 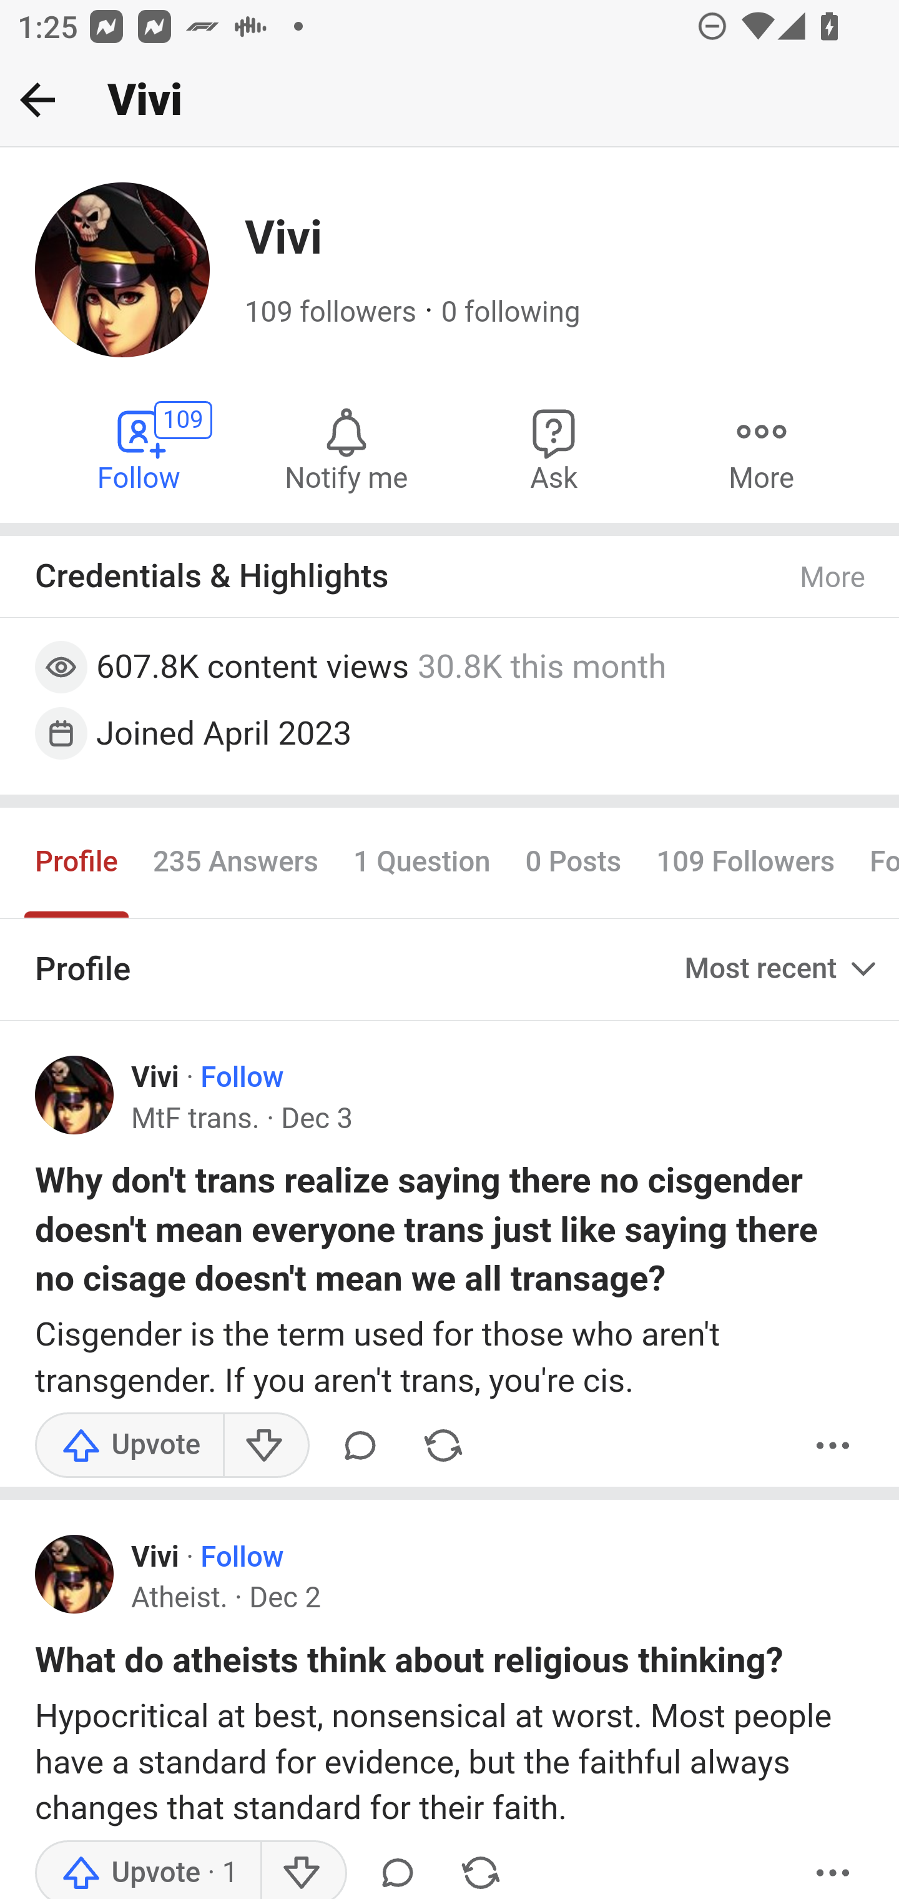 What do you see at coordinates (509, 312) in the screenshot?
I see `0 following` at bounding box center [509, 312].